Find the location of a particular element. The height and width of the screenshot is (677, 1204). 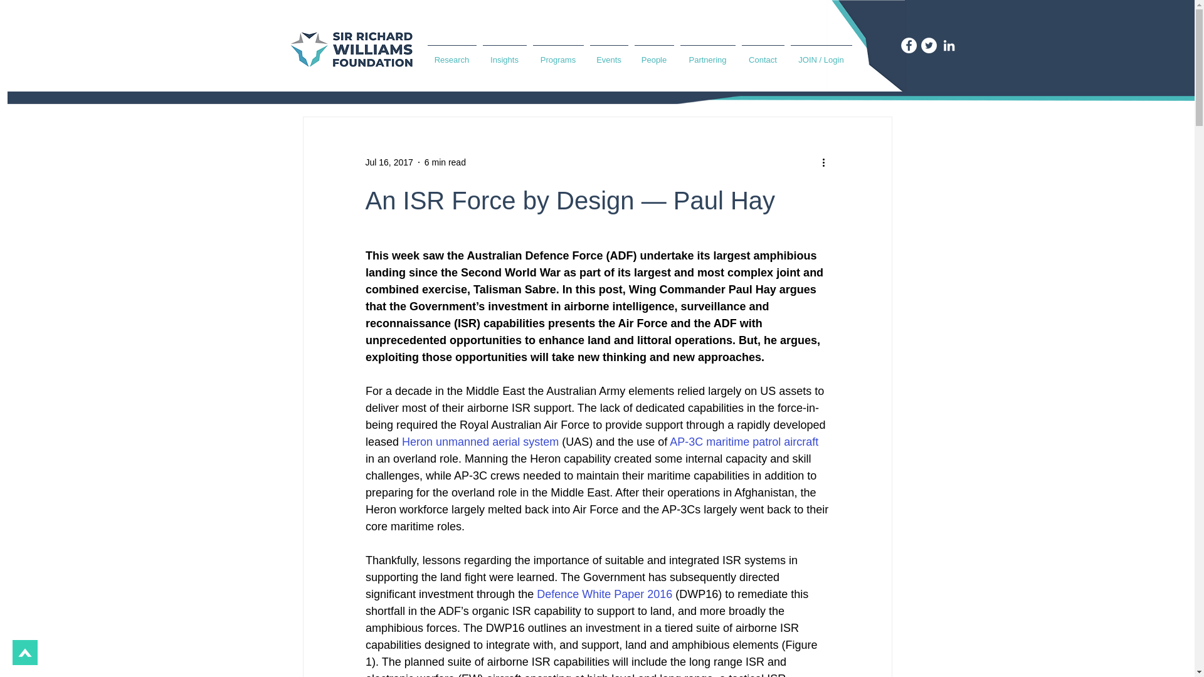

People is located at coordinates (653, 54).